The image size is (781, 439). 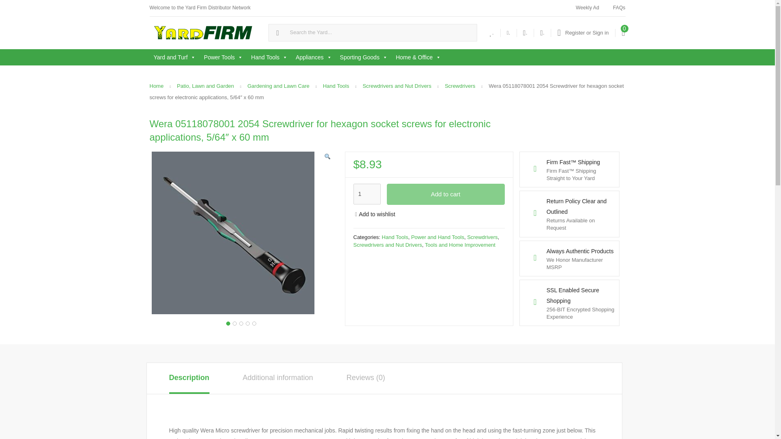 I want to click on 1, so click(x=367, y=194).